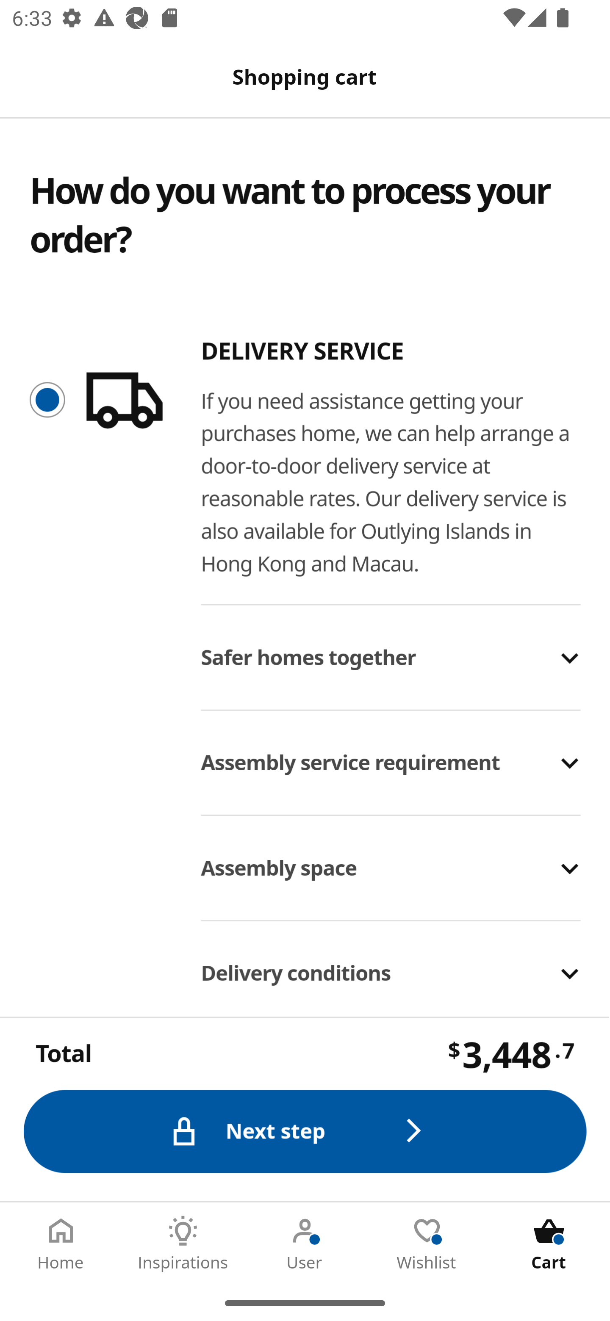  What do you see at coordinates (549, 1244) in the screenshot?
I see `Cart
Tab 5 of 5` at bounding box center [549, 1244].